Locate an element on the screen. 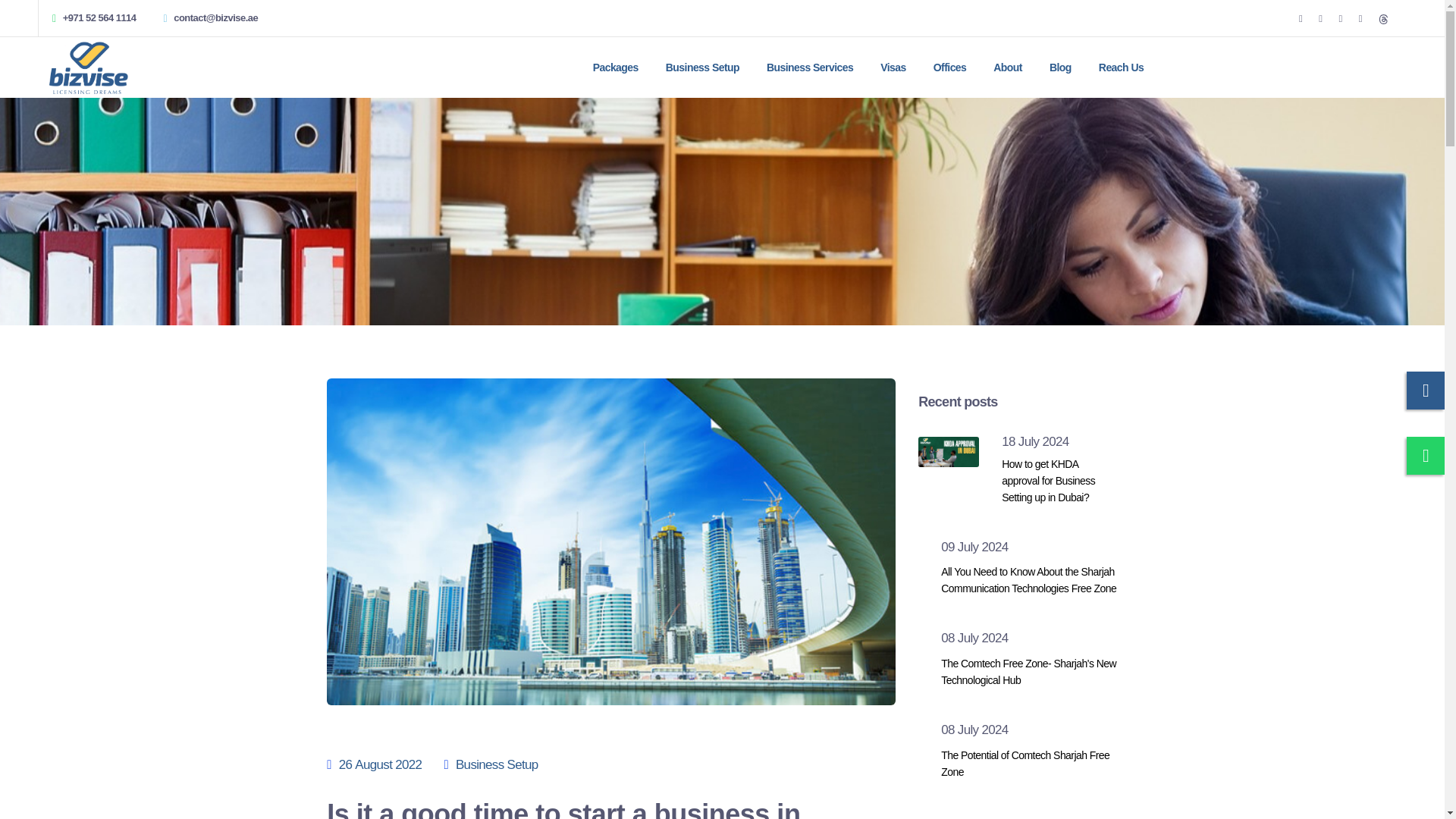  Business Services is located at coordinates (810, 67).